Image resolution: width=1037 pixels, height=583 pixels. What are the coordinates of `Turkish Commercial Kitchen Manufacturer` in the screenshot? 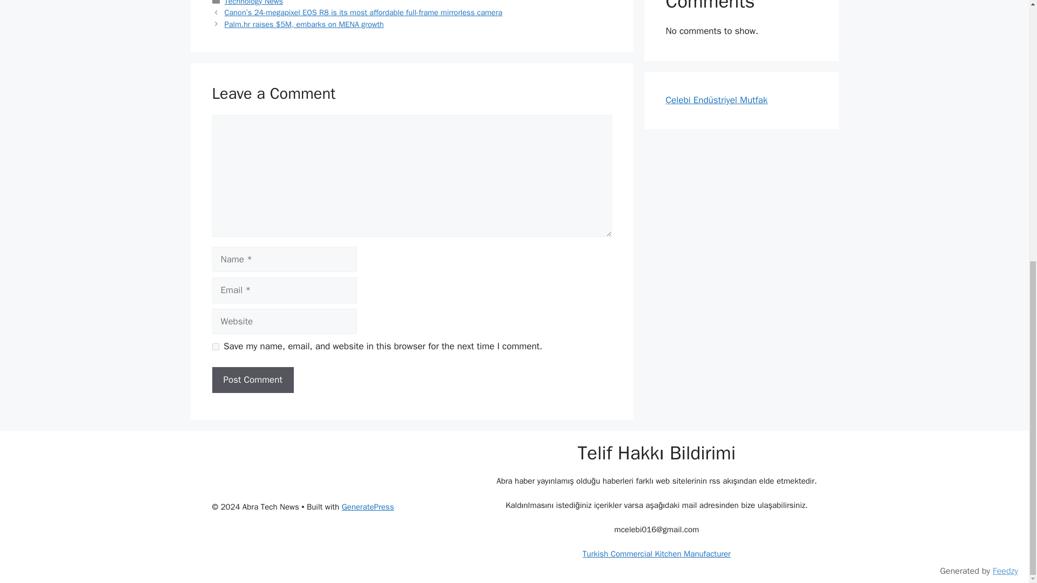 It's located at (657, 554).